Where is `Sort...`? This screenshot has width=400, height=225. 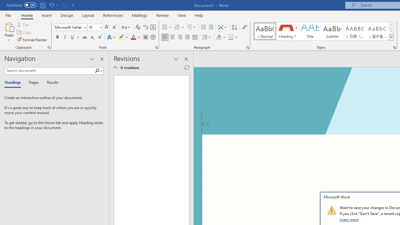
Sort... is located at coordinates (234, 27).